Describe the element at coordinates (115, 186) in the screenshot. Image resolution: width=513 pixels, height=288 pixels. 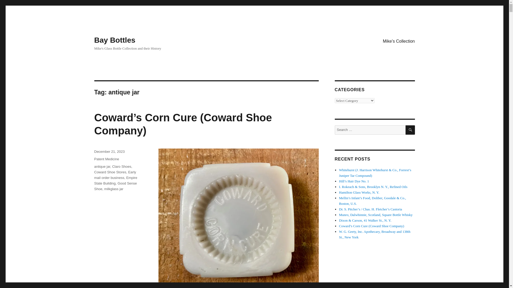
I see `Good Sense Shoe` at that location.